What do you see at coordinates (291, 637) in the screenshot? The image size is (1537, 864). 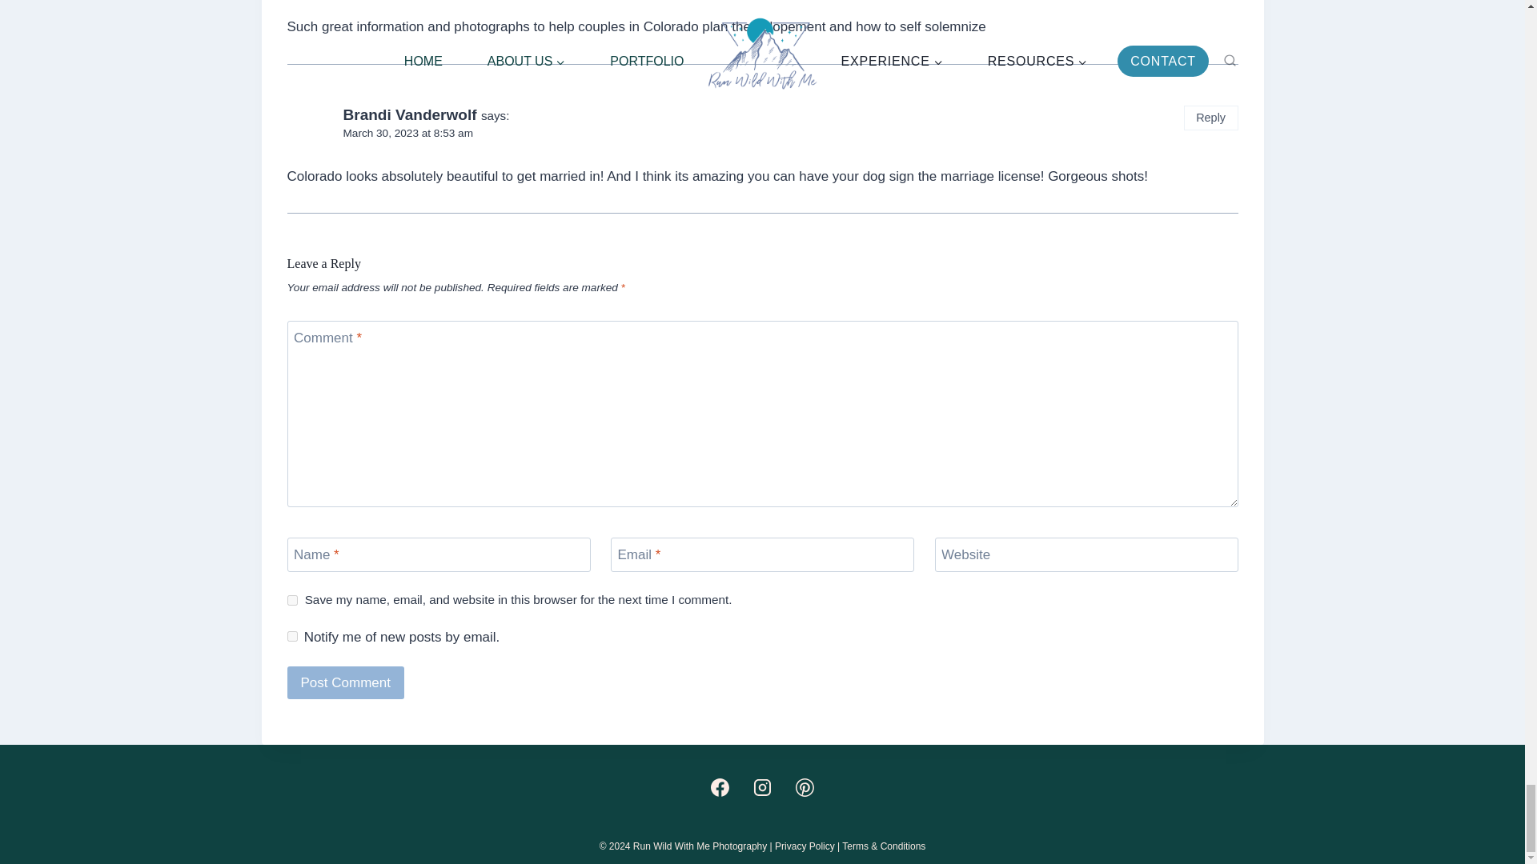 I see `subscribe` at bounding box center [291, 637].